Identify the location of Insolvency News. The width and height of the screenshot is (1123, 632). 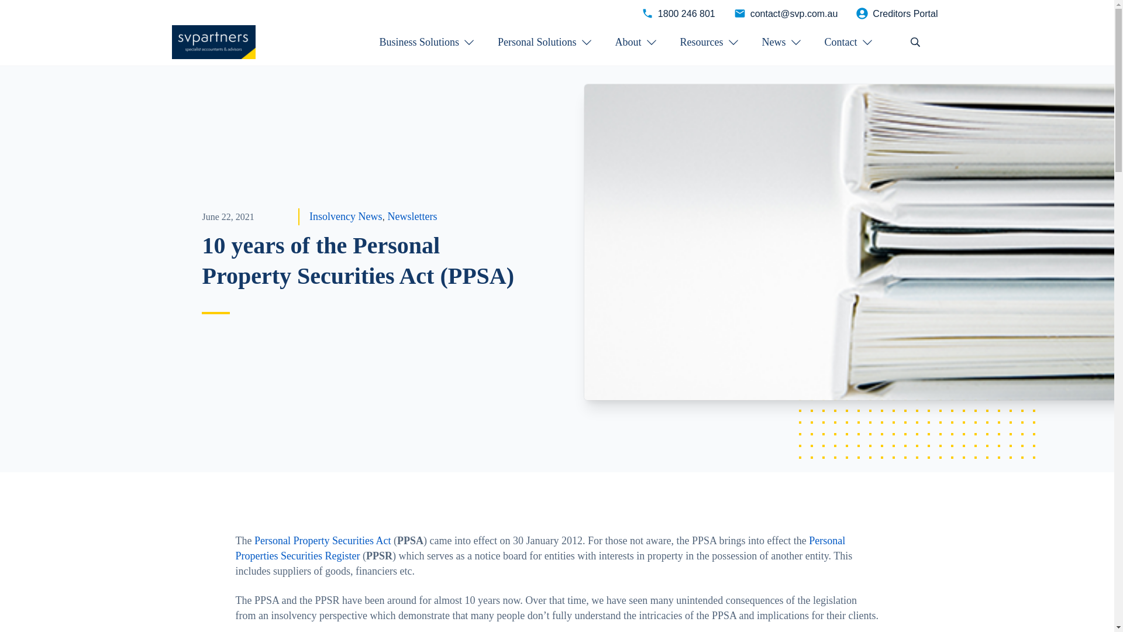
(345, 217).